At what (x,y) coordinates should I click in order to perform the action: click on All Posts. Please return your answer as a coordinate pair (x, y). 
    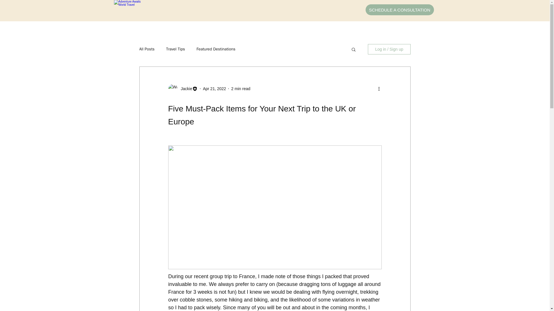
    Looking at the image, I should click on (147, 49).